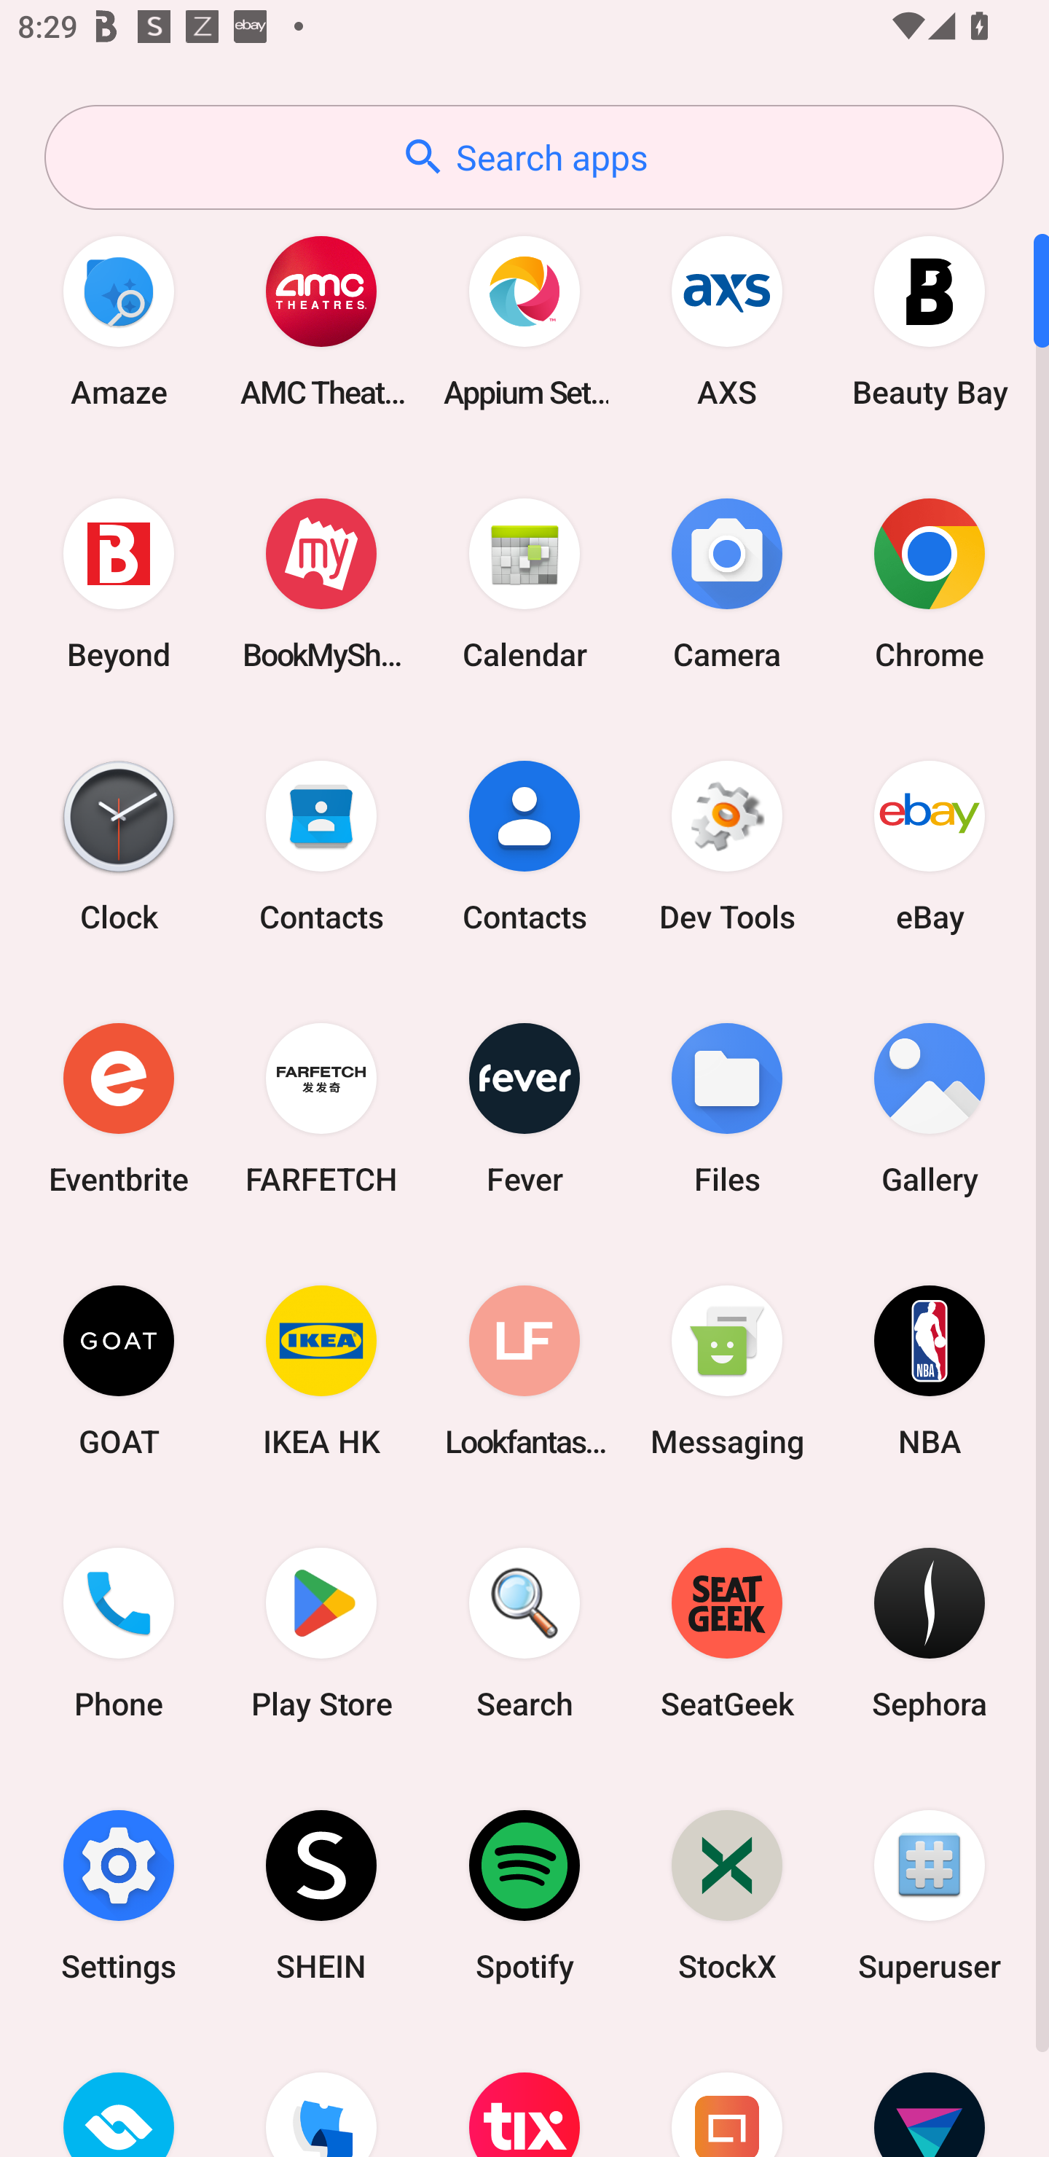 This screenshot has width=1049, height=2157. I want to click on eBay, so click(930, 845).